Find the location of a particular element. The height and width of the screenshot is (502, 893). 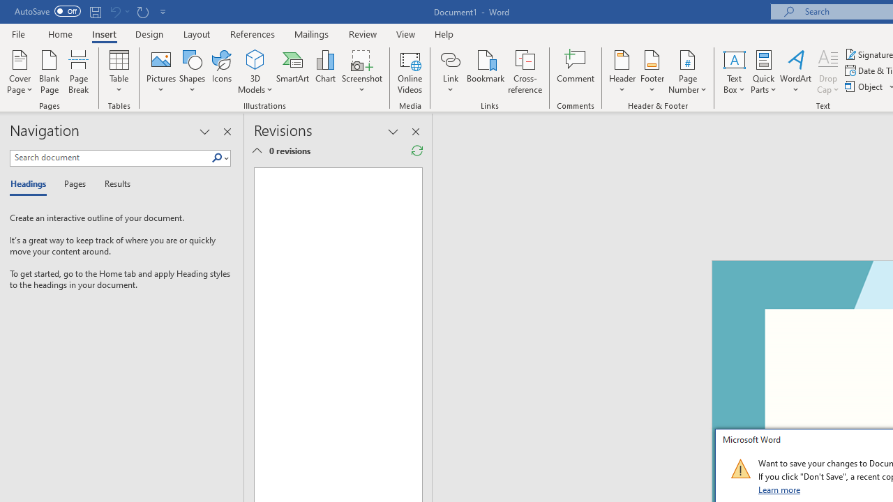

Online Videos... is located at coordinates (410, 71).